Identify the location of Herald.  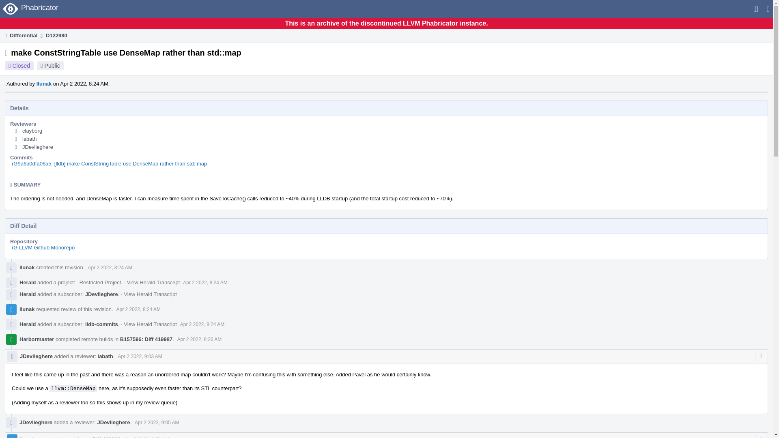
(28, 282).